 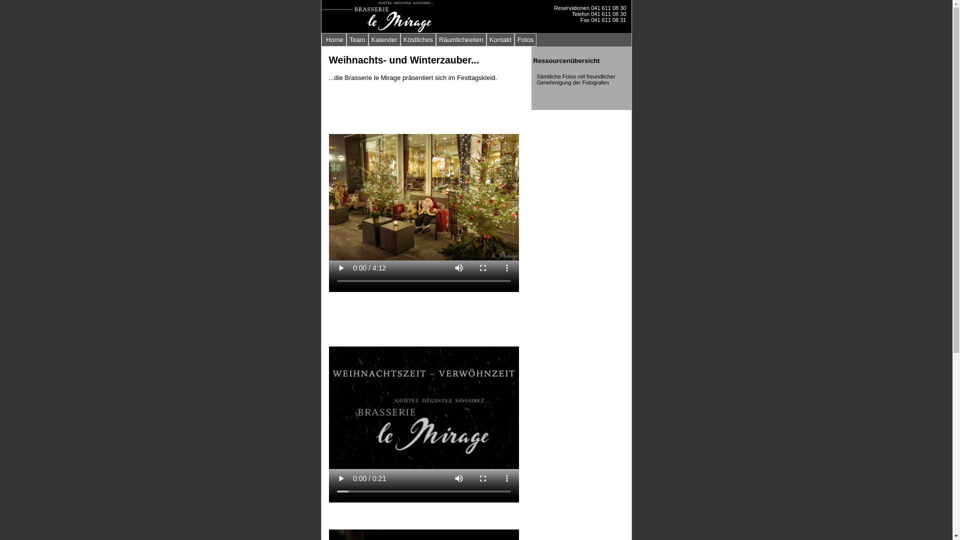 What do you see at coordinates (500, 40) in the screenshot?
I see `Kontakt` at bounding box center [500, 40].